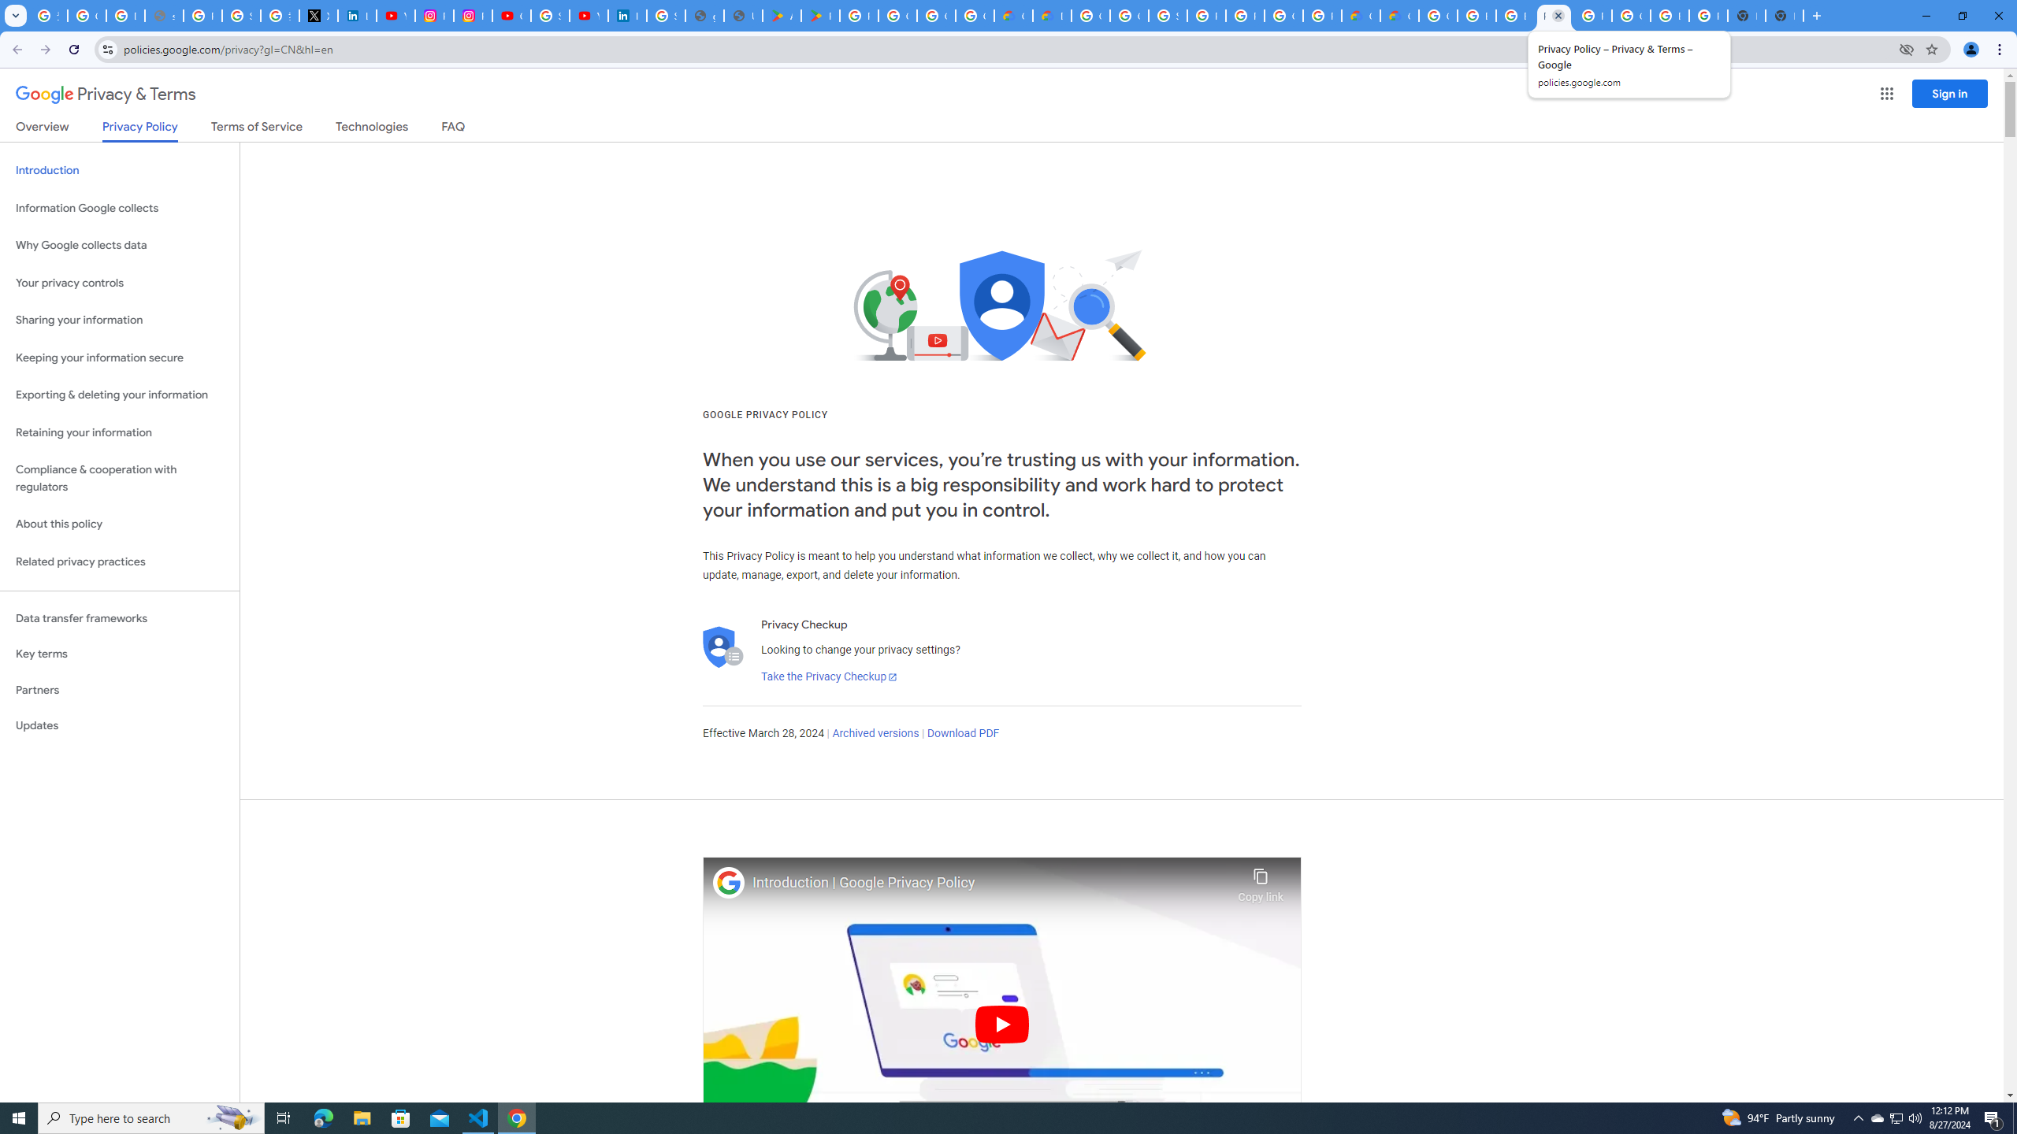 The height and width of the screenshot is (1134, 2017). I want to click on Google Cloud Platform, so click(1631, 16).